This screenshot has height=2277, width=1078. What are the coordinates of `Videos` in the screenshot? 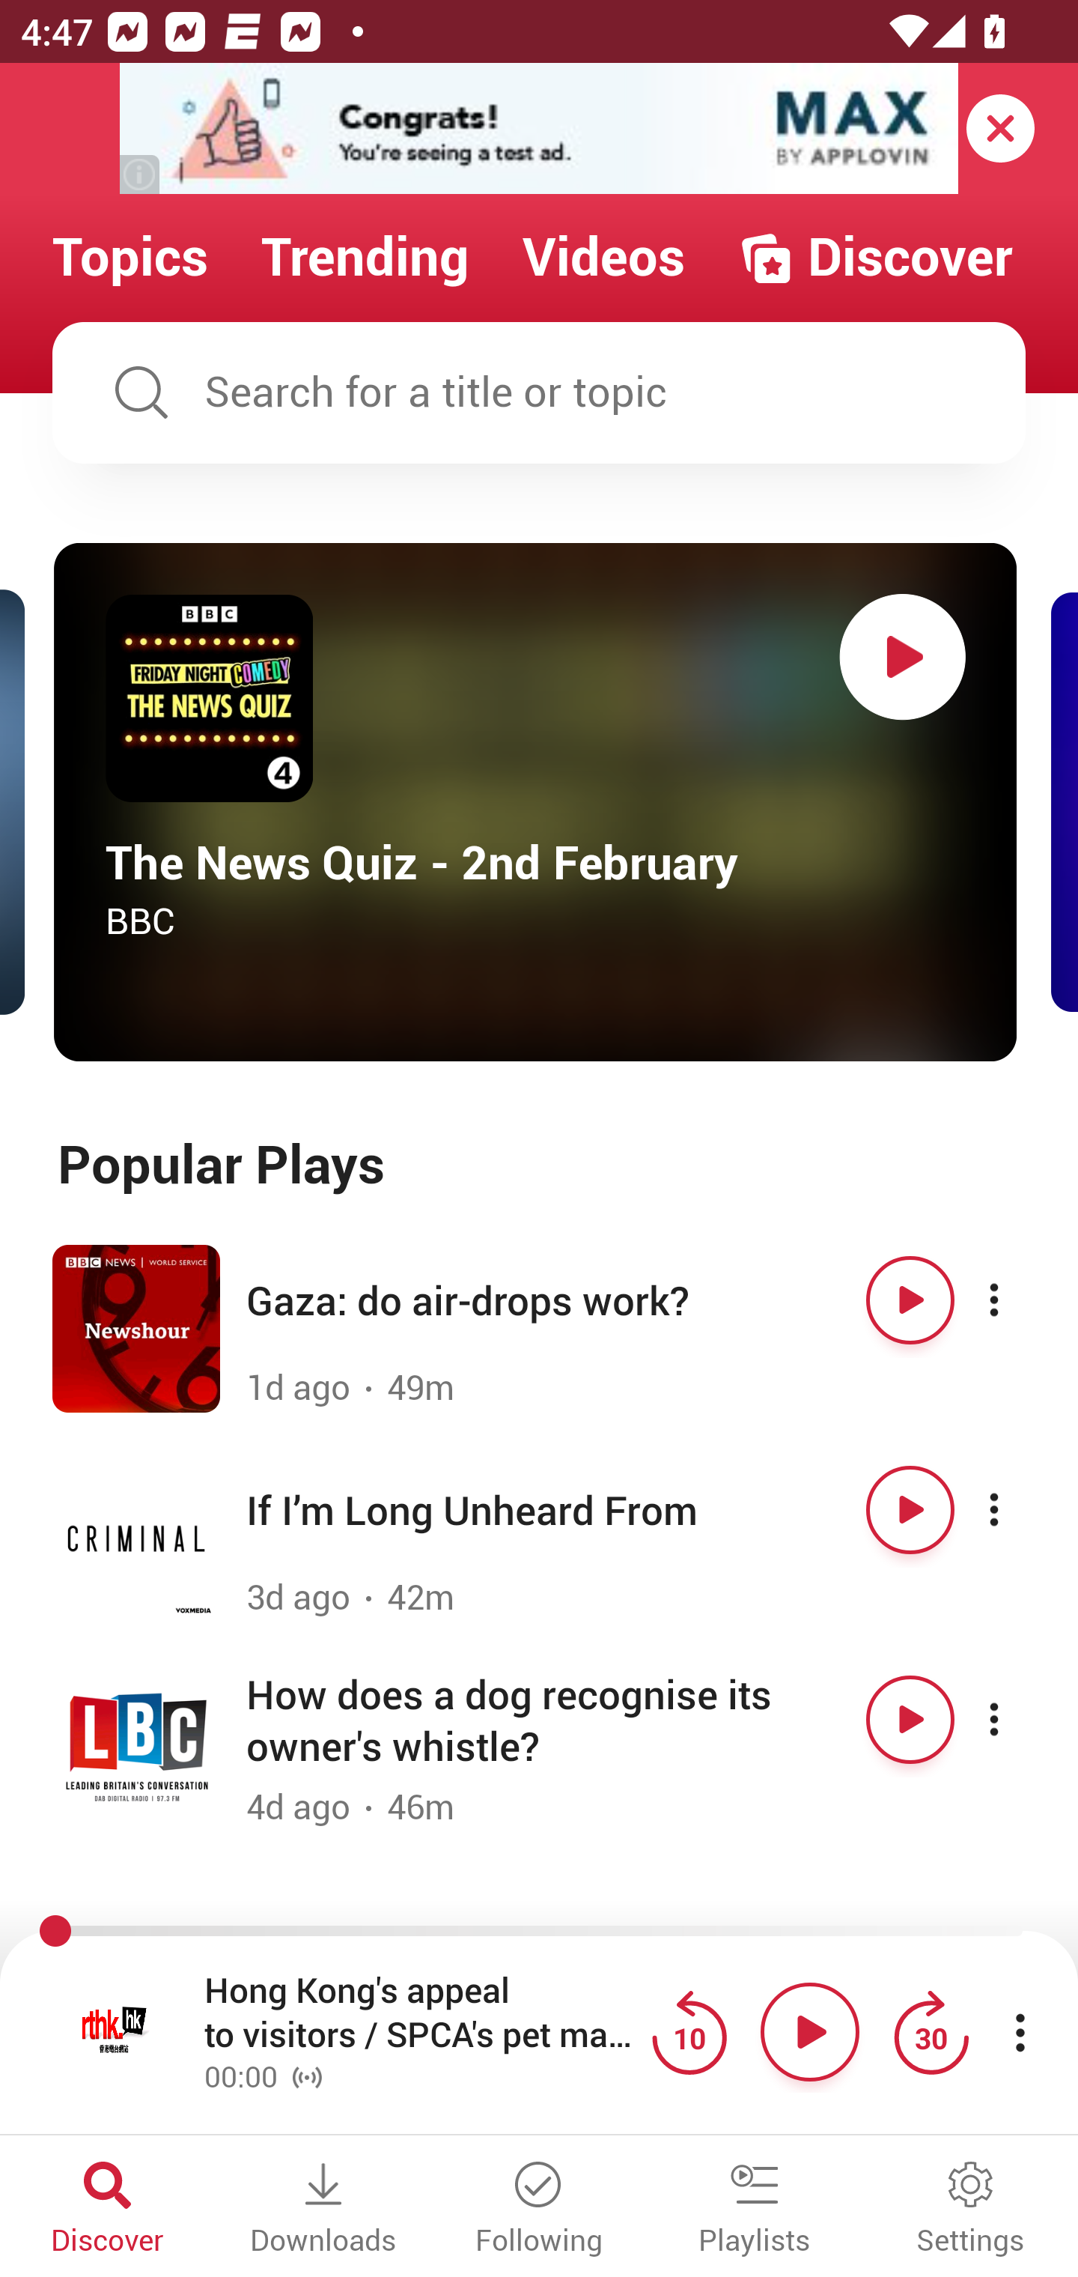 It's located at (603, 257).